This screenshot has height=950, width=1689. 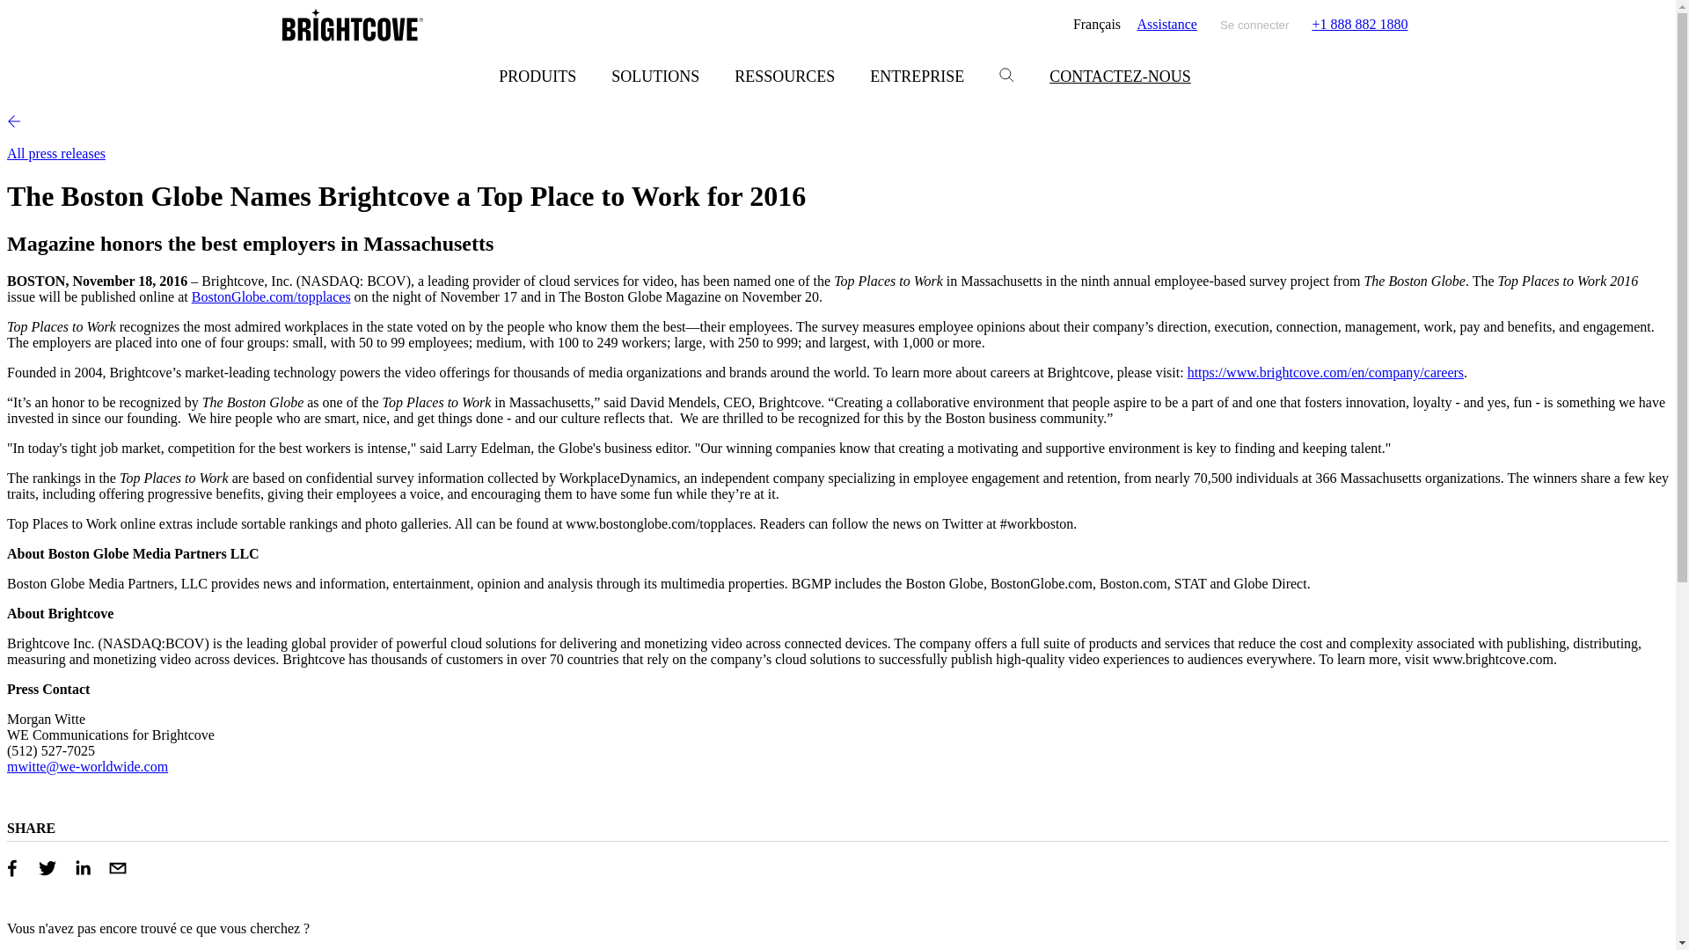 What do you see at coordinates (1254, 25) in the screenshot?
I see `Se connecter` at bounding box center [1254, 25].